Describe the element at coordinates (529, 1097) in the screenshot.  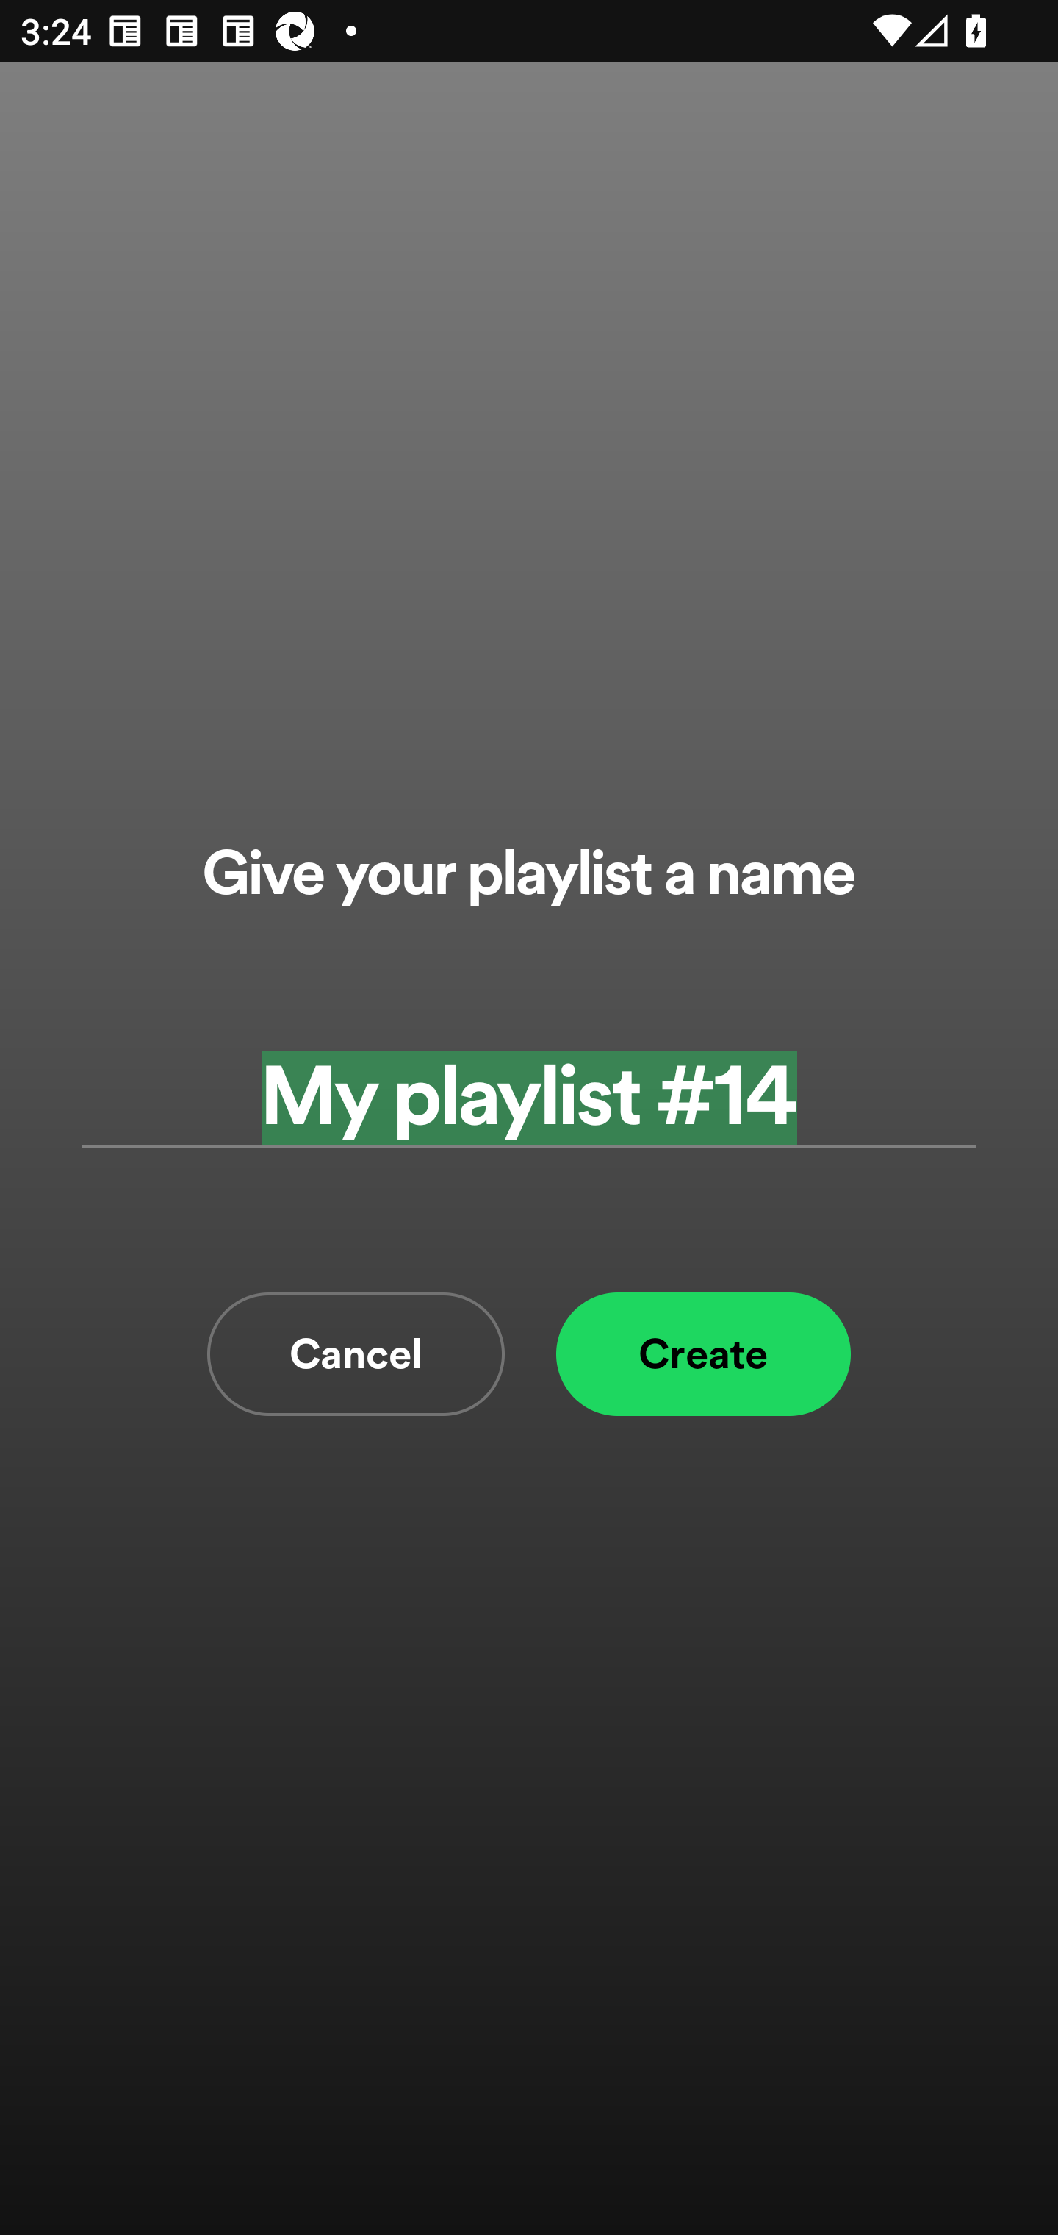
I see `My playlist #14 Add a playlist name` at that location.